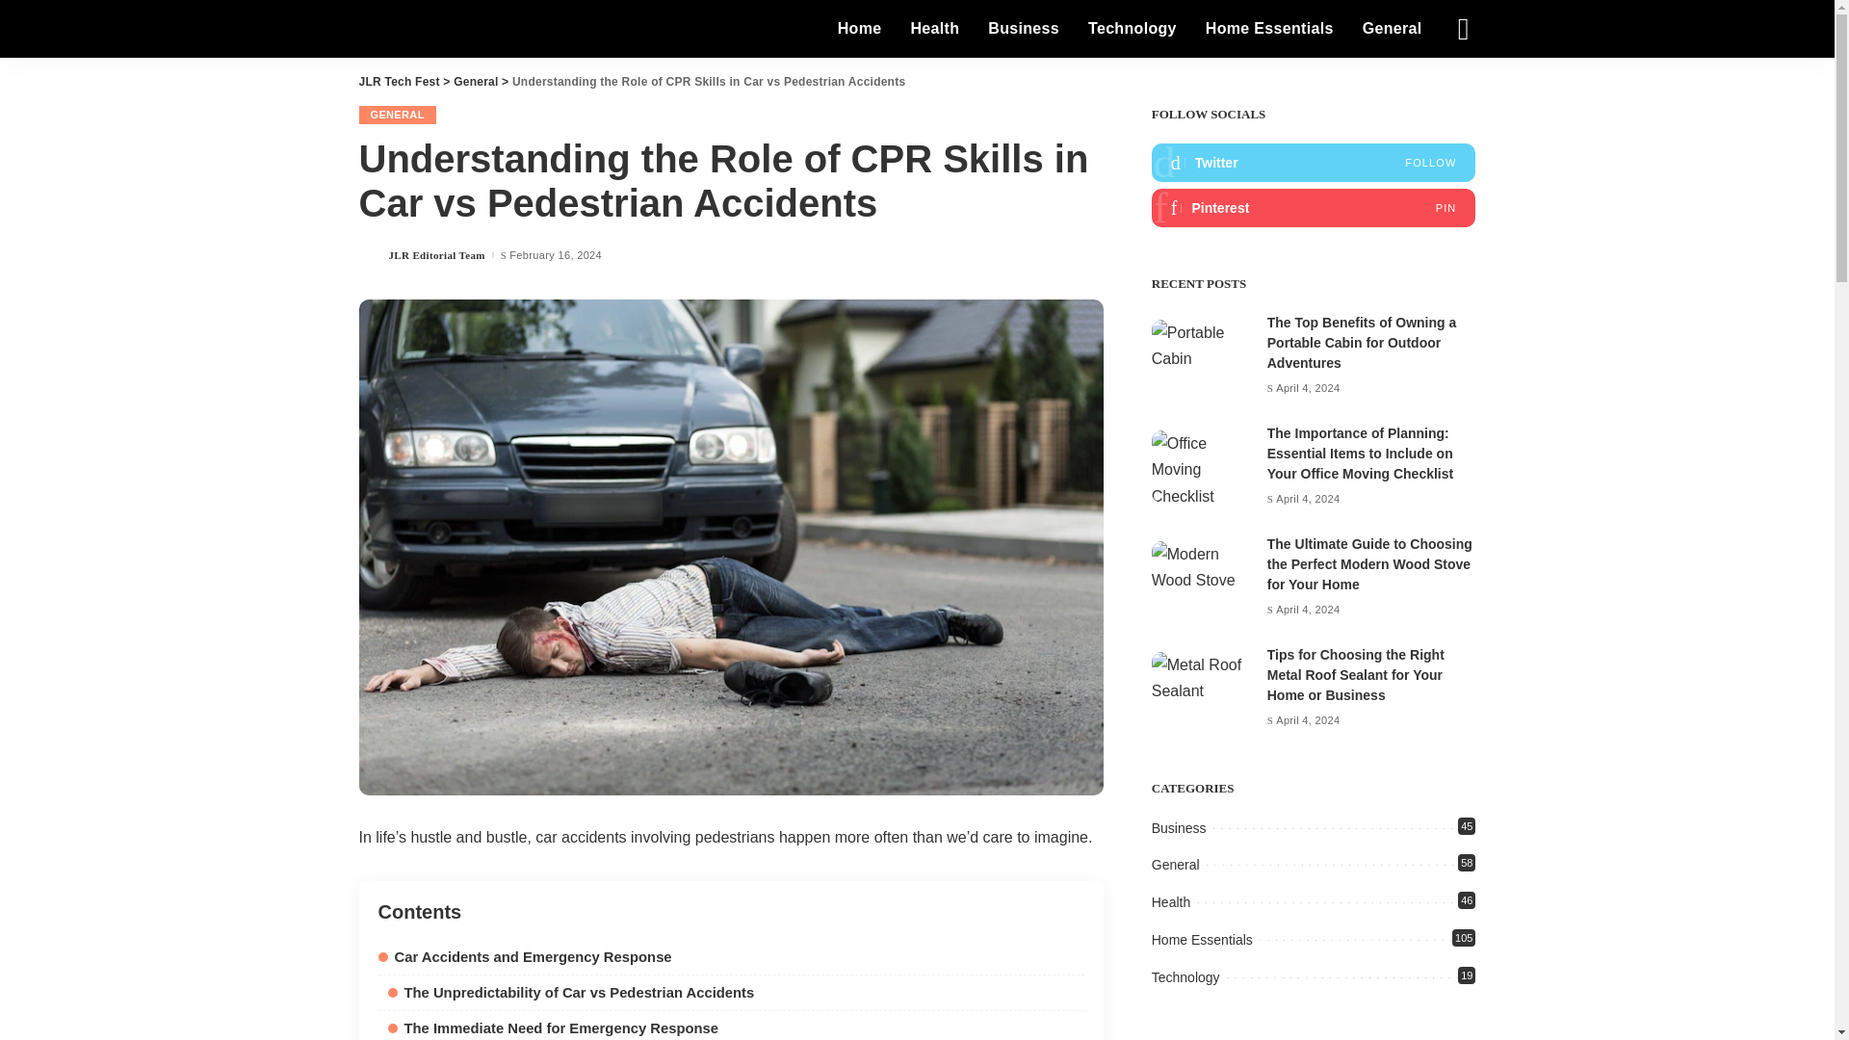  What do you see at coordinates (1448, 8) in the screenshot?
I see `Search` at bounding box center [1448, 8].